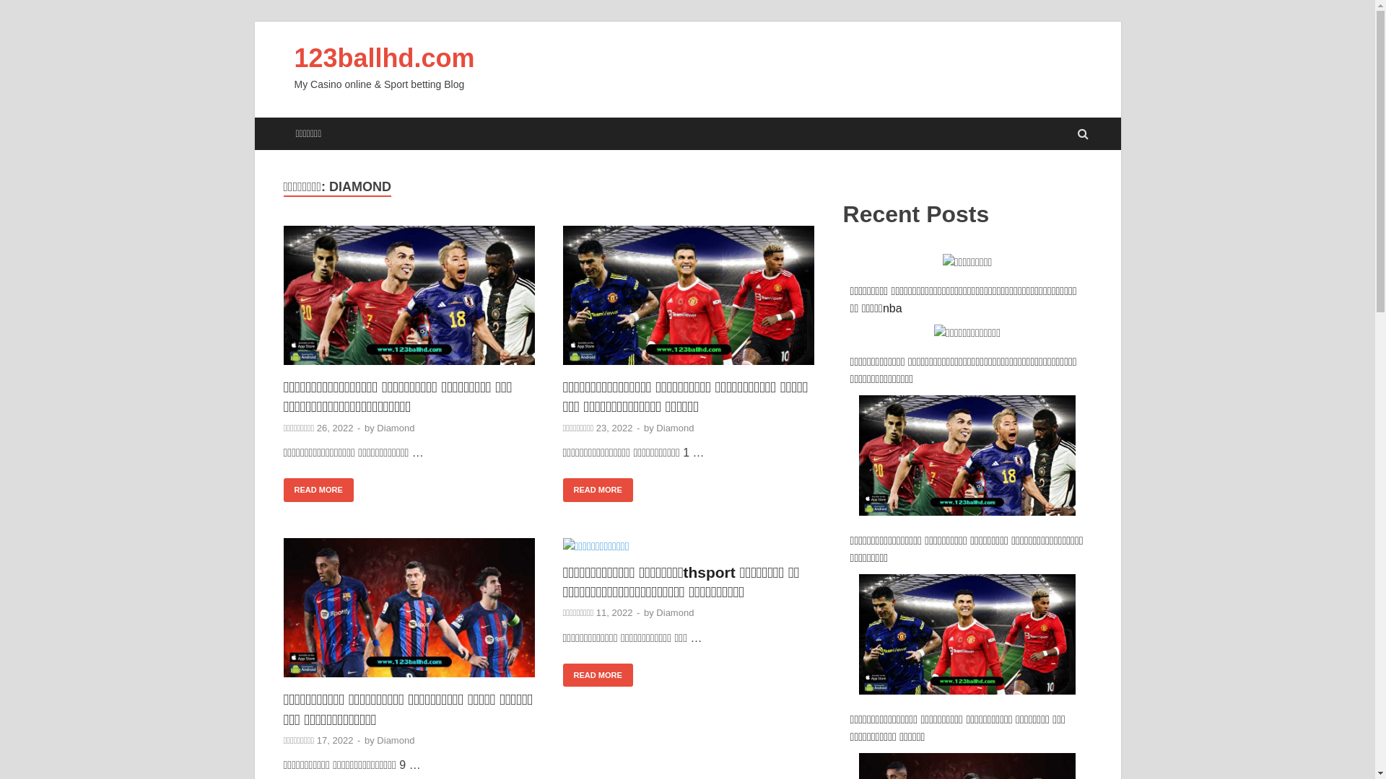 This screenshot has width=1386, height=779. I want to click on READ MORE, so click(598, 490).